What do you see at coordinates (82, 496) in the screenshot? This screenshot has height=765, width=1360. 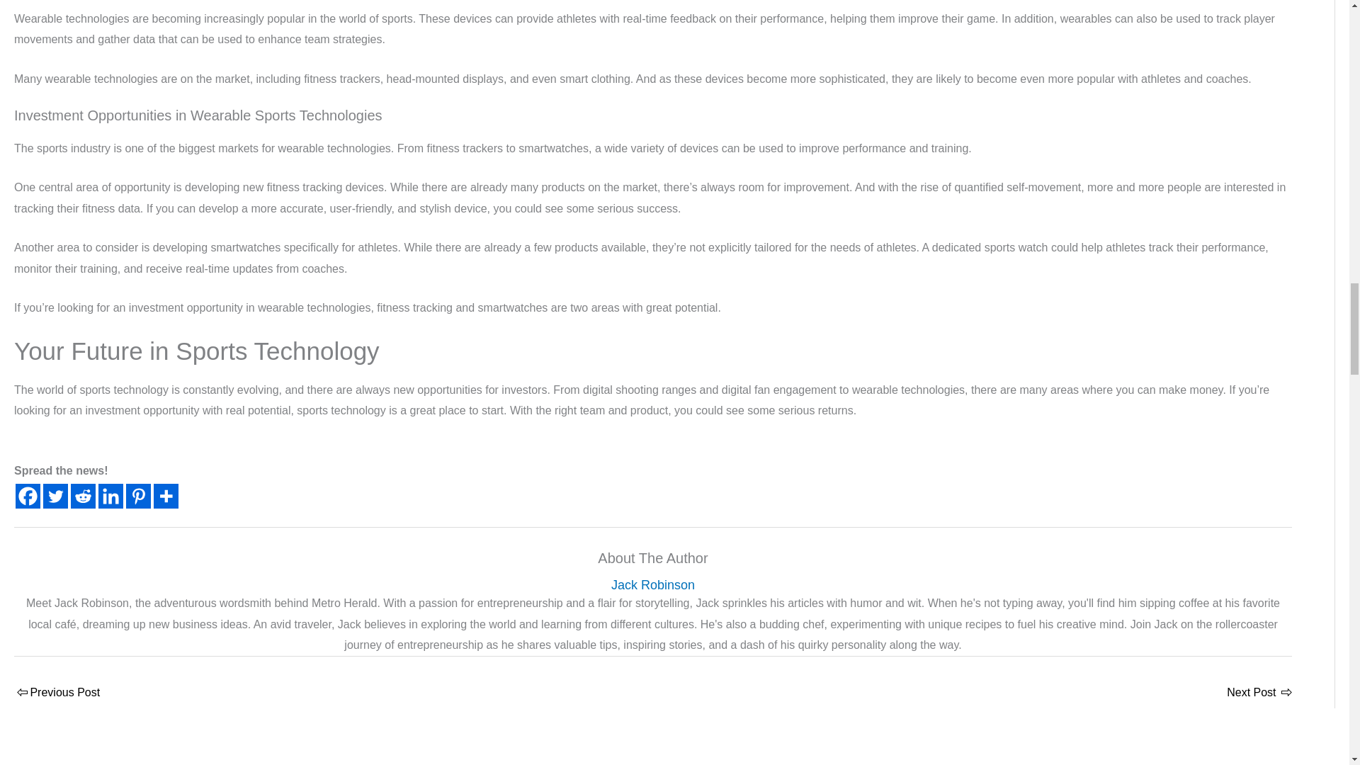 I see `Reddit` at bounding box center [82, 496].